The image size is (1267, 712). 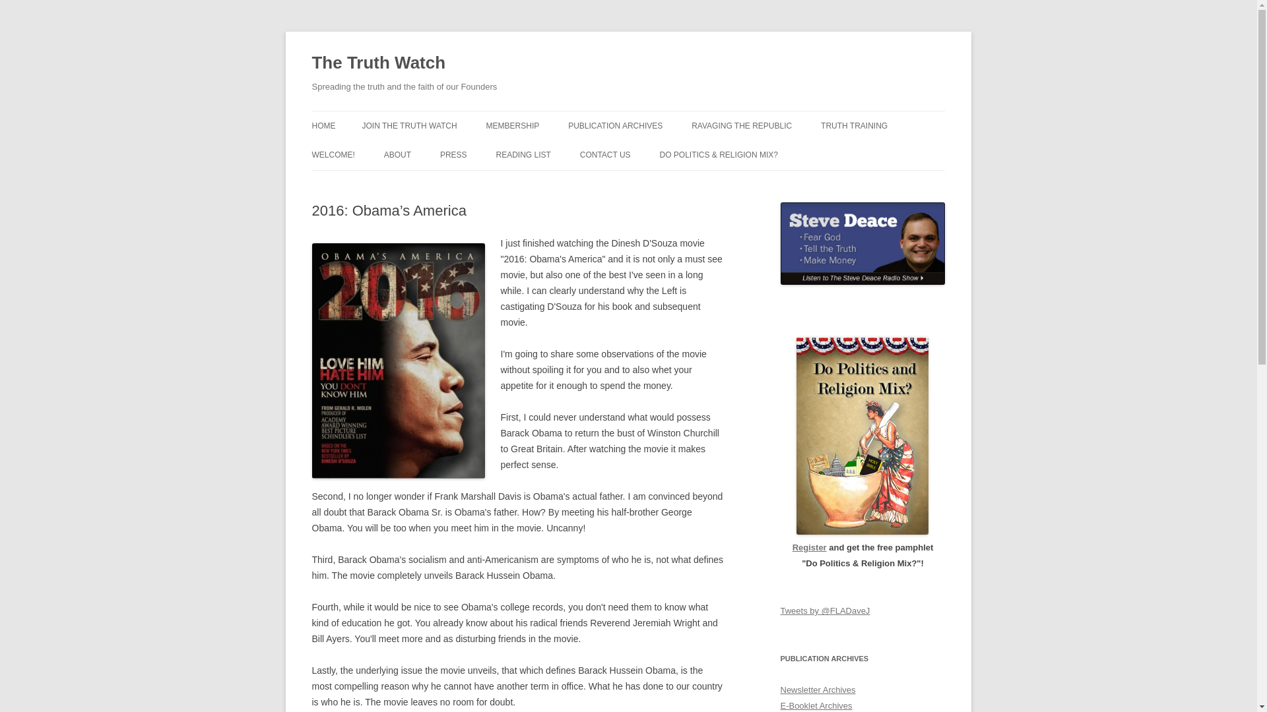 I want to click on JOIN THE TRUTH WATCH, so click(x=408, y=125).